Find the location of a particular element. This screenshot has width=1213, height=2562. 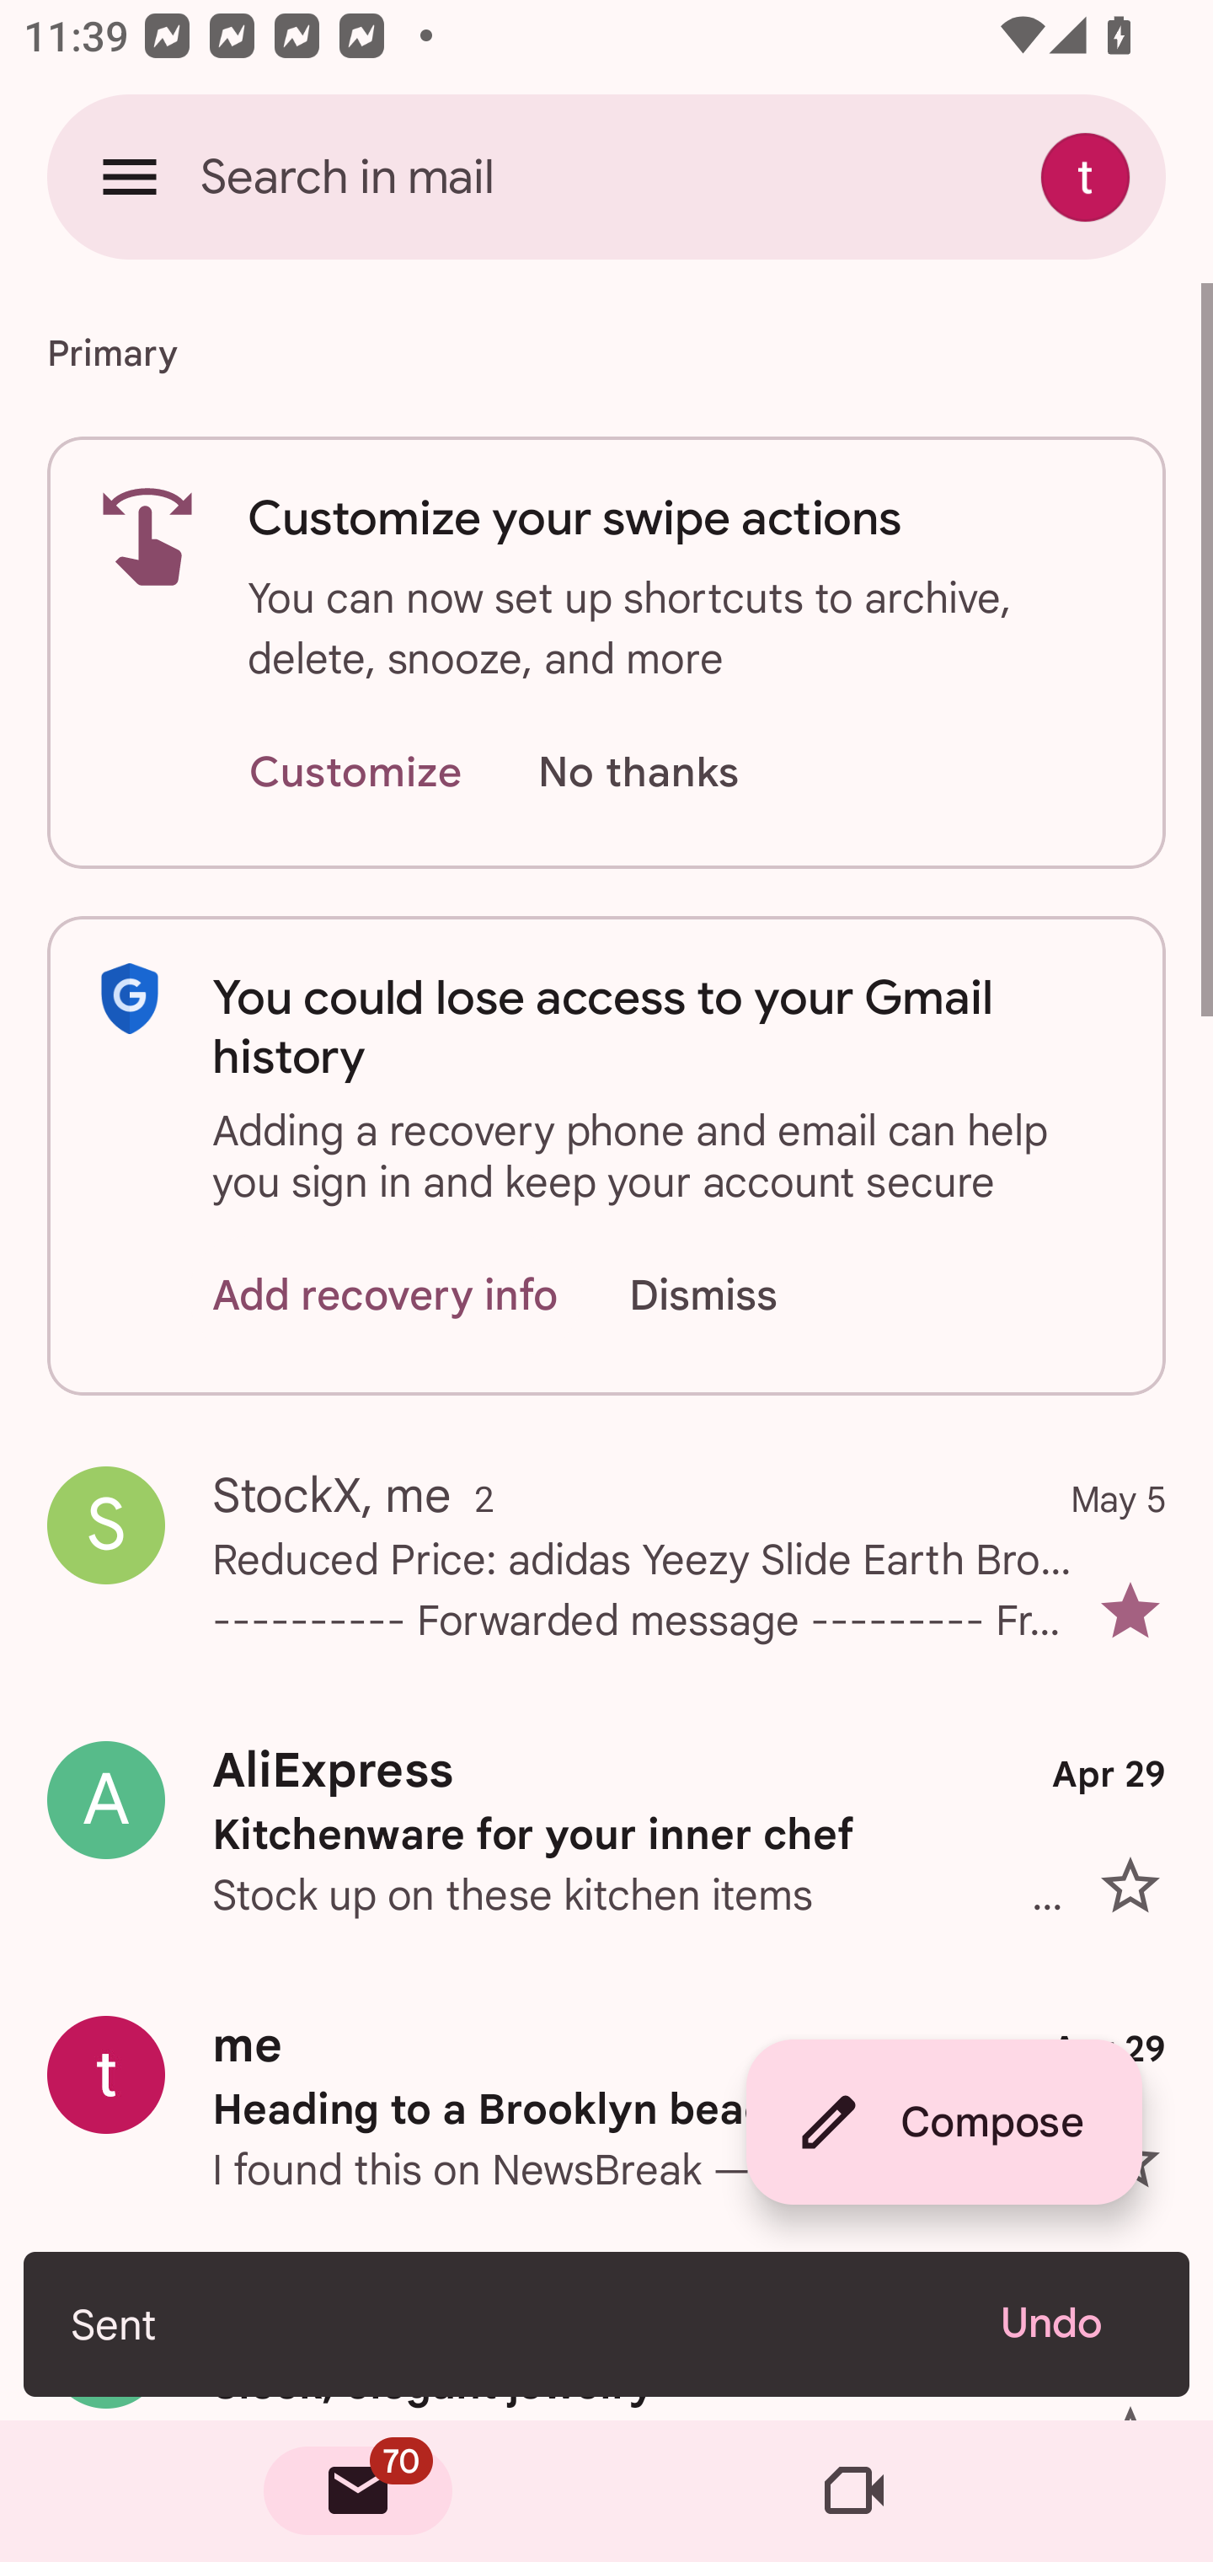

Dismiss is located at coordinates (735, 1294).